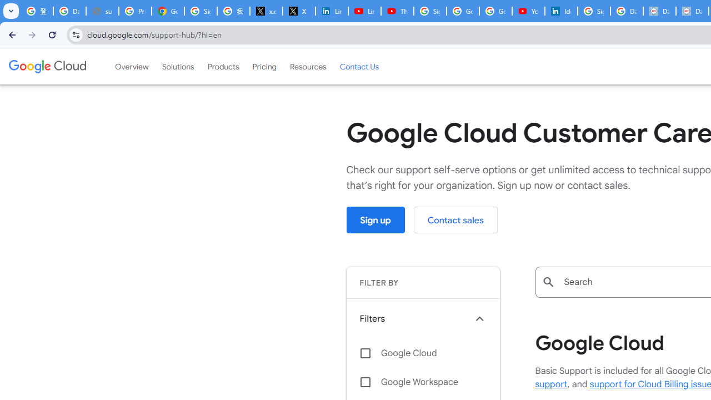 This screenshot has width=711, height=400. What do you see at coordinates (455, 220) in the screenshot?
I see `Contact sales` at bounding box center [455, 220].